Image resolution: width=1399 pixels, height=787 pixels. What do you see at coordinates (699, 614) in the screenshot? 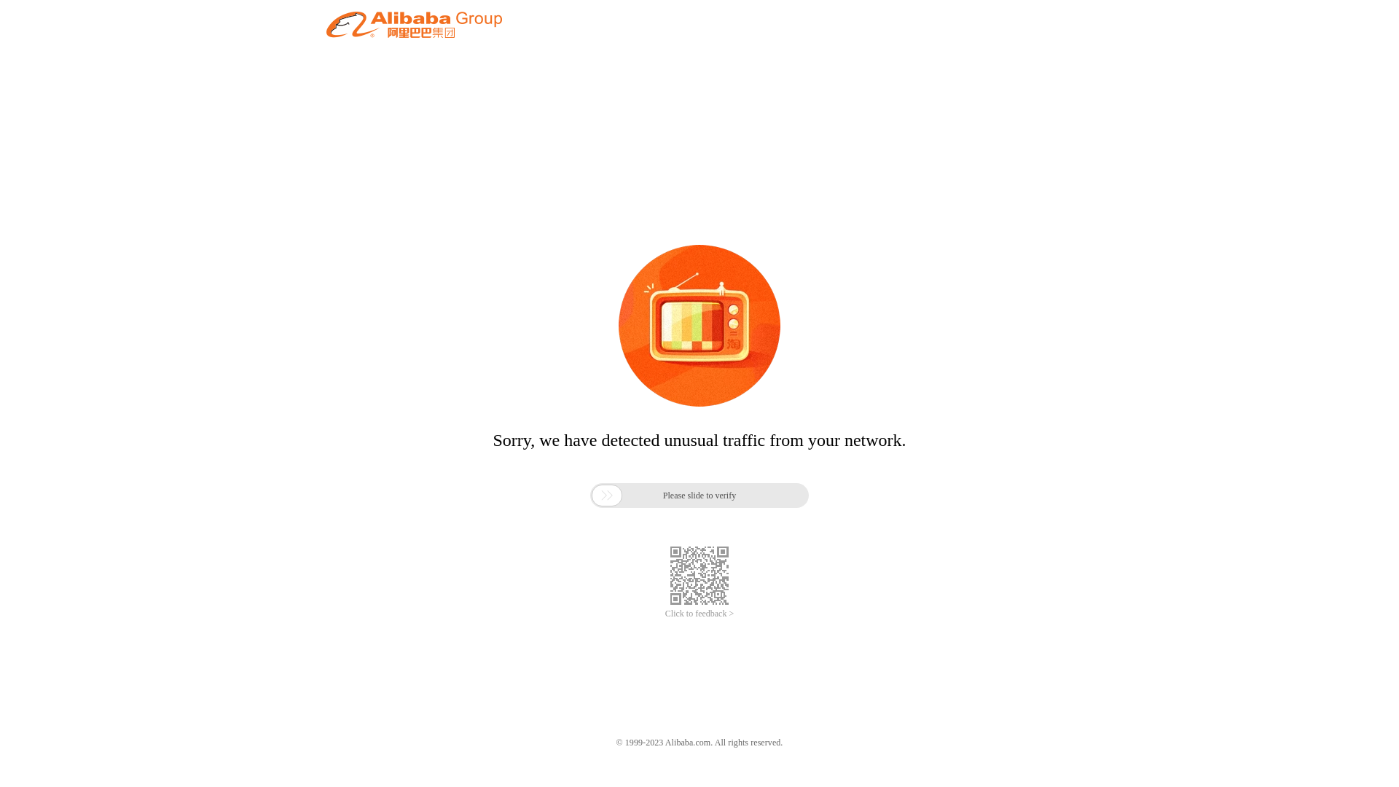
I see `Click to feedback >` at bounding box center [699, 614].